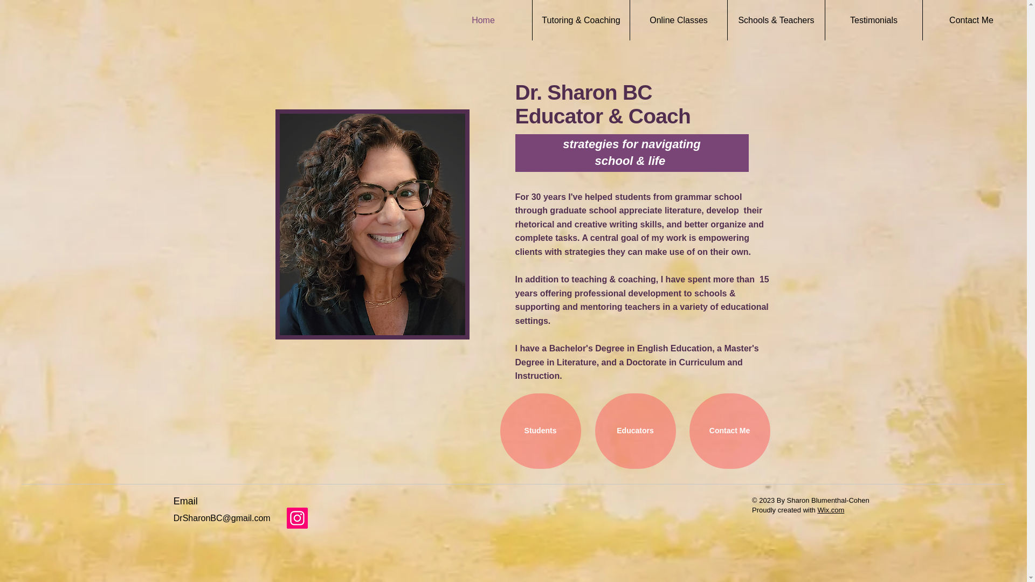 The width and height of the screenshot is (1035, 582). I want to click on Wix.com, so click(831, 510).